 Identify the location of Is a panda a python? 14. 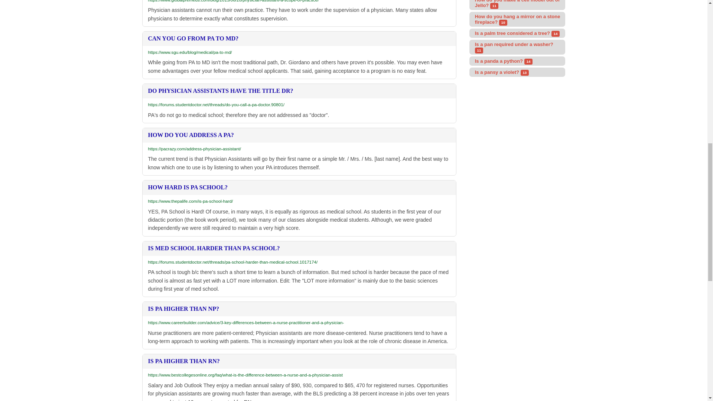
(517, 61).